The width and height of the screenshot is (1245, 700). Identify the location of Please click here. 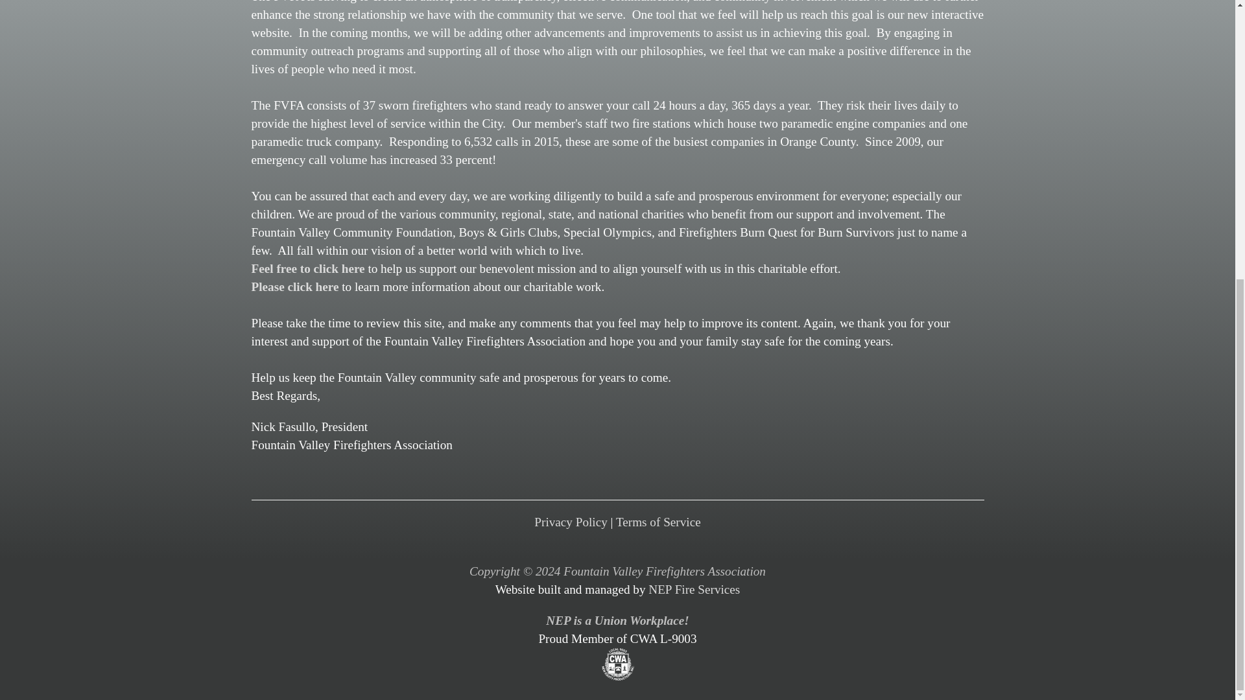
(294, 286).